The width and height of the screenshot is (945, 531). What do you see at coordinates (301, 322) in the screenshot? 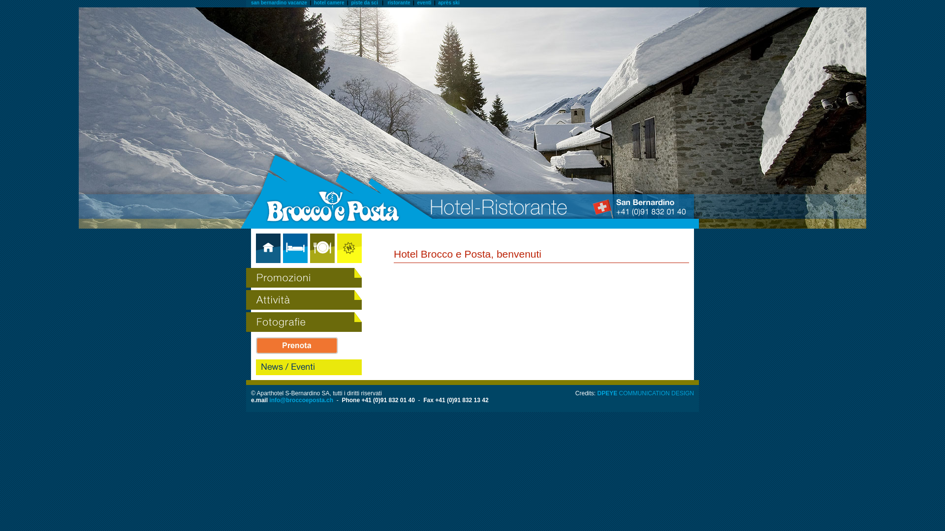
I see `Fotograzie brocco` at bounding box center [301, 322].